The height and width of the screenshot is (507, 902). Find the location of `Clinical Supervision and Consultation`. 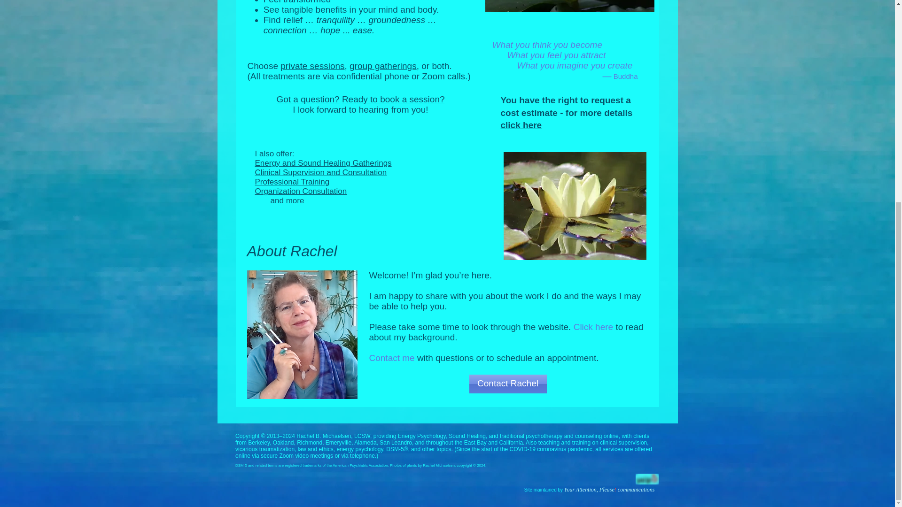

Clinical Supervision and Consultation is located at coordinates (320, 172).